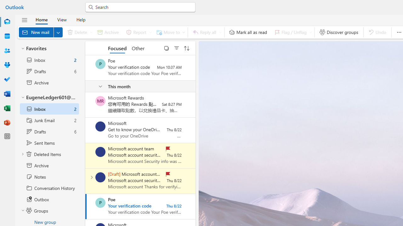 This screenshot has width=403, height=226. Describe the element at coordinates (62, 19) in the screenshot. I see `View` at that location.